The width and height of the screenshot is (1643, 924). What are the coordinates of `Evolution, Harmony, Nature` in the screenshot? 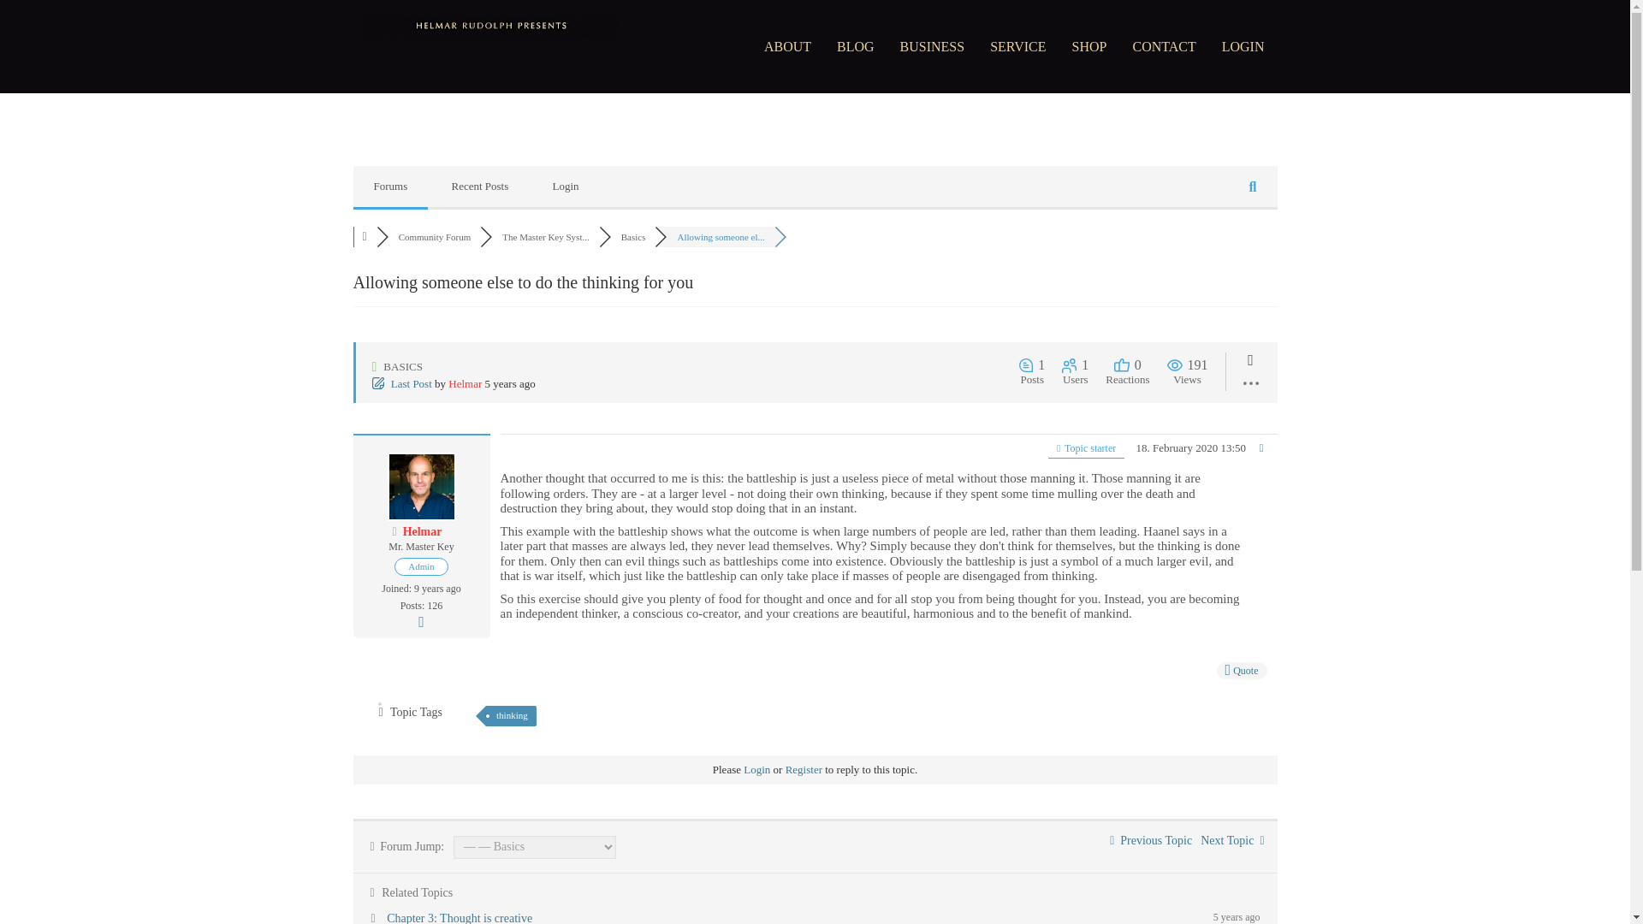 It's located at (1151, 840).